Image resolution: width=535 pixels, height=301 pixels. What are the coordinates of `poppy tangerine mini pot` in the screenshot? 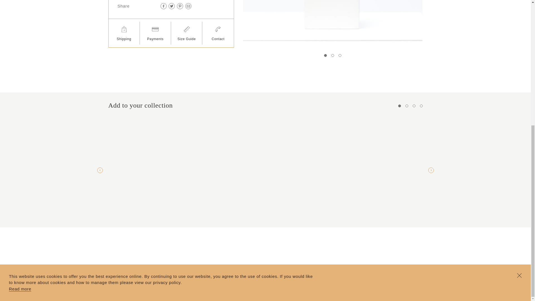 It's located at (333, 21).